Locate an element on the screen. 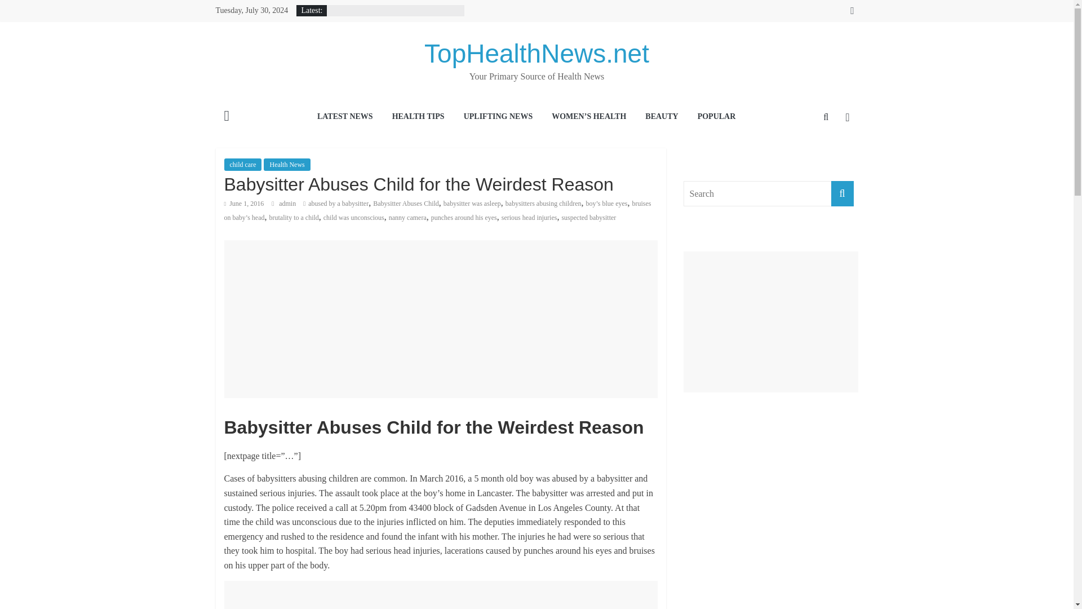  4:14 pm is located at coordinates (243, 204).